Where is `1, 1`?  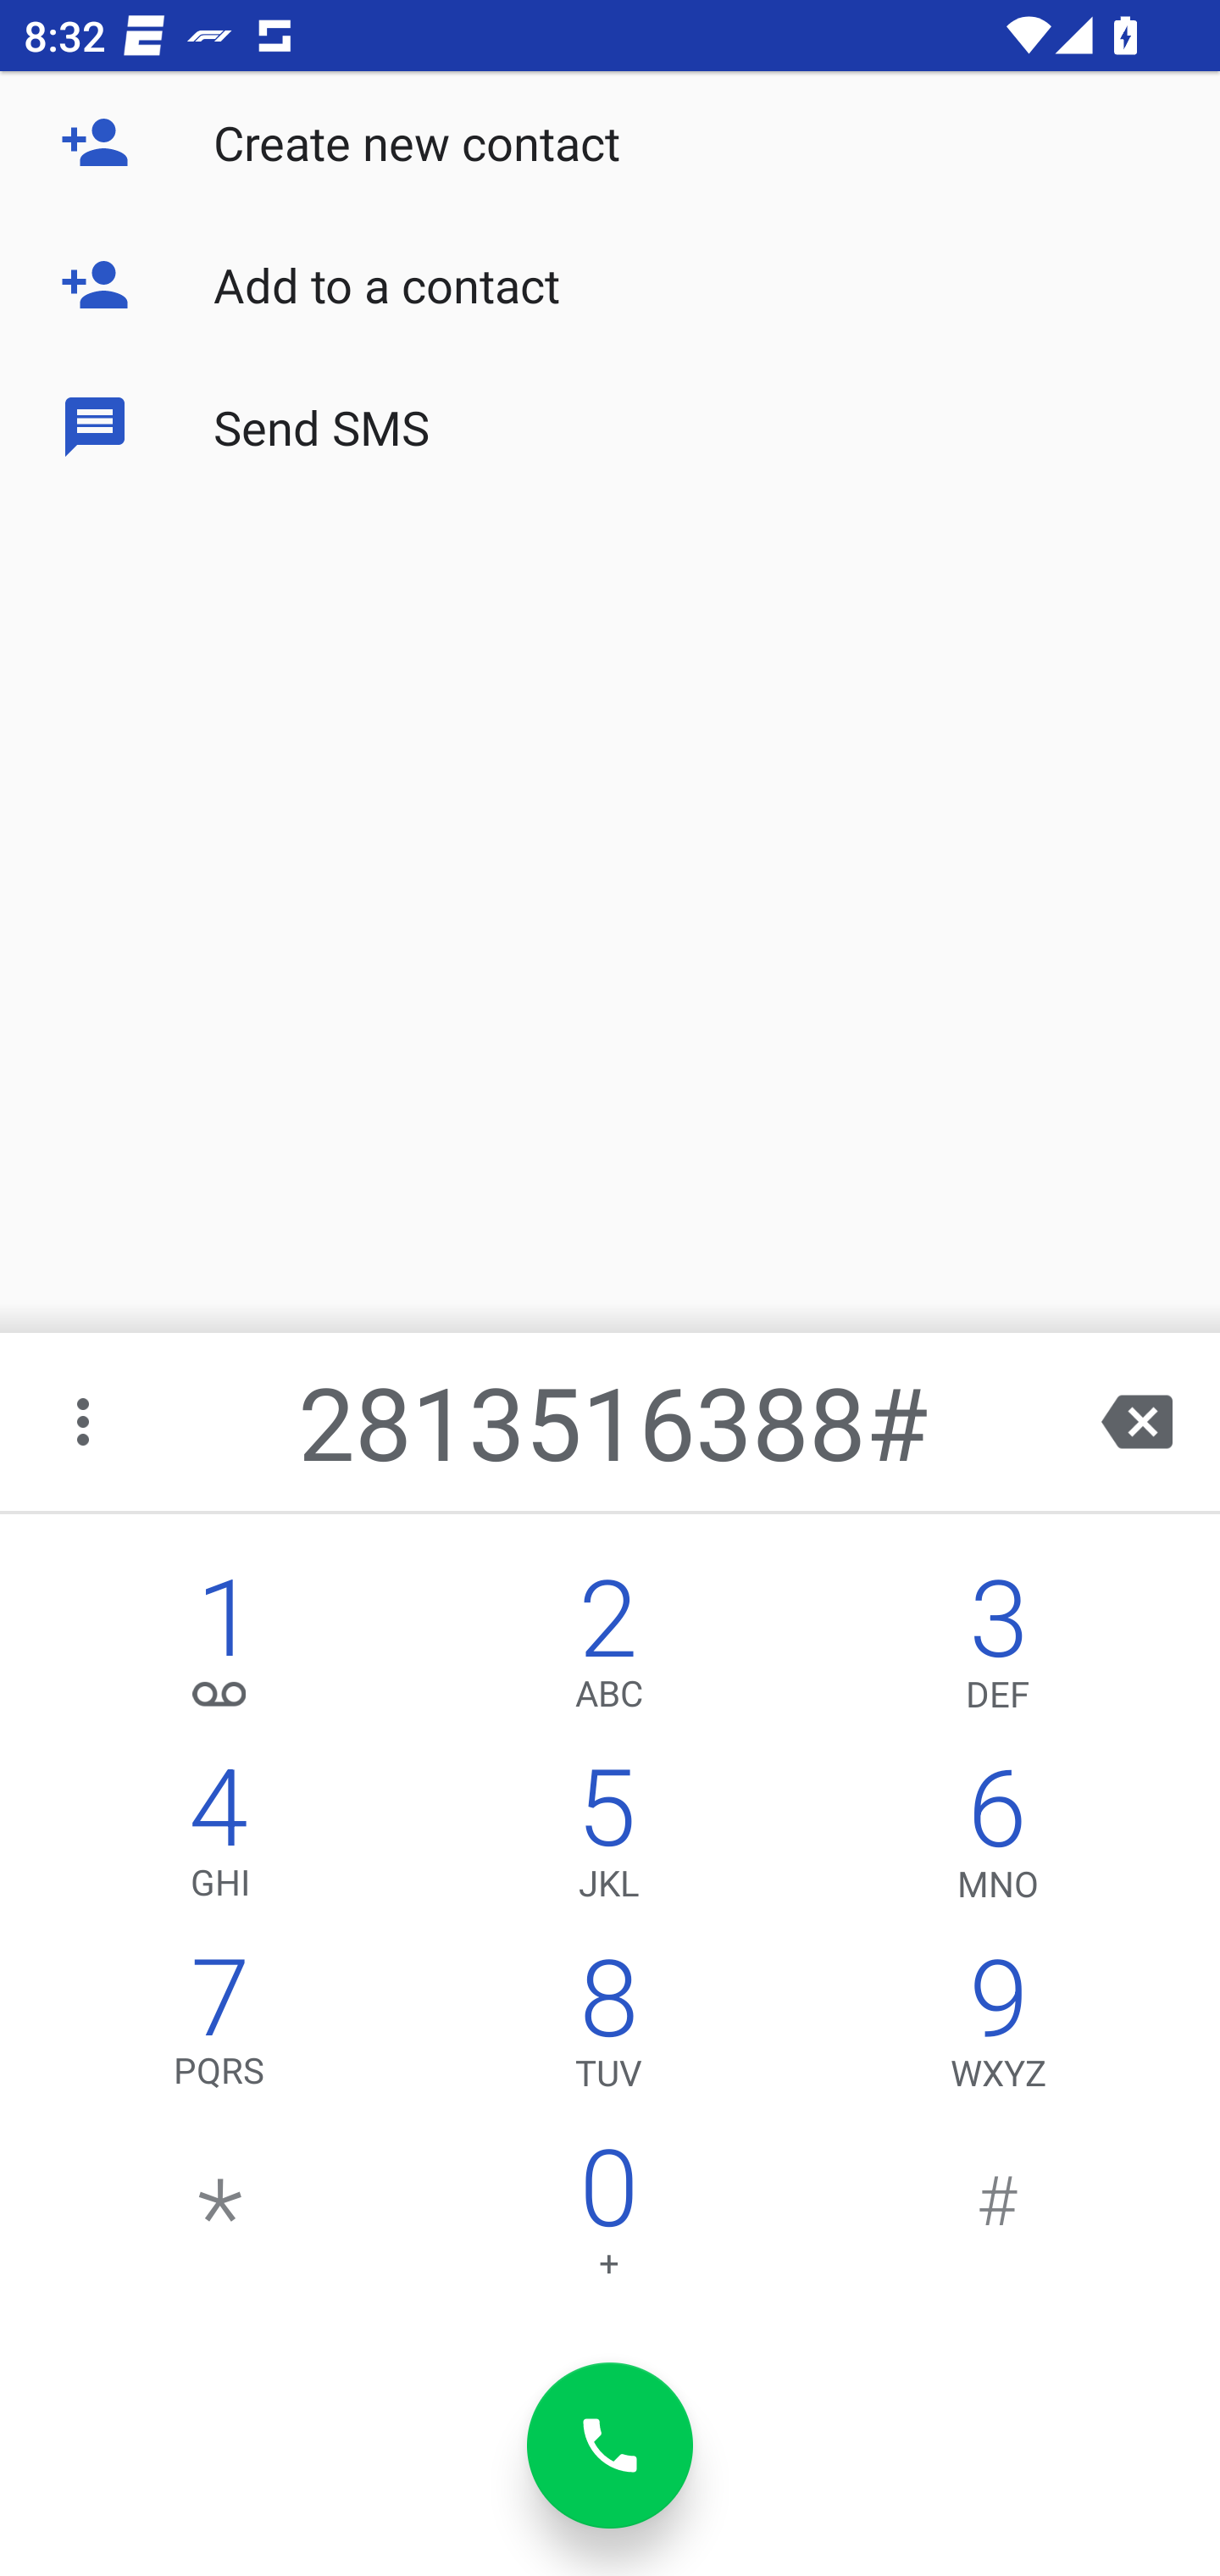 1, 1 is located at coordinates (220, 1651).